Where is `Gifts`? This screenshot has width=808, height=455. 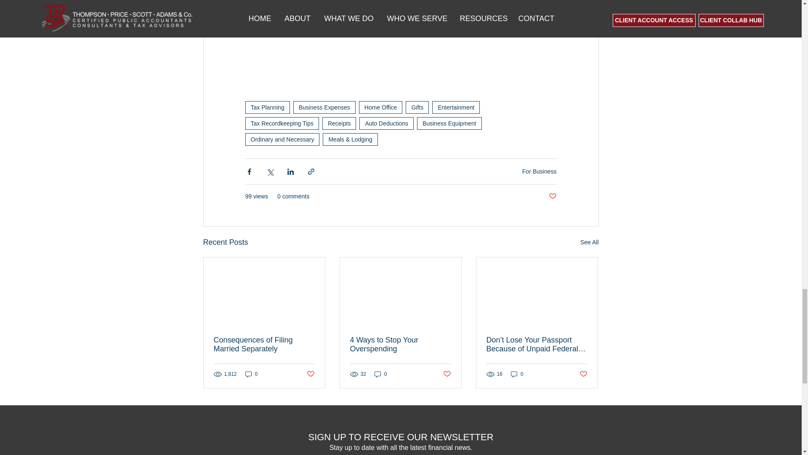
Gifts is located at coordinates (417, 107).